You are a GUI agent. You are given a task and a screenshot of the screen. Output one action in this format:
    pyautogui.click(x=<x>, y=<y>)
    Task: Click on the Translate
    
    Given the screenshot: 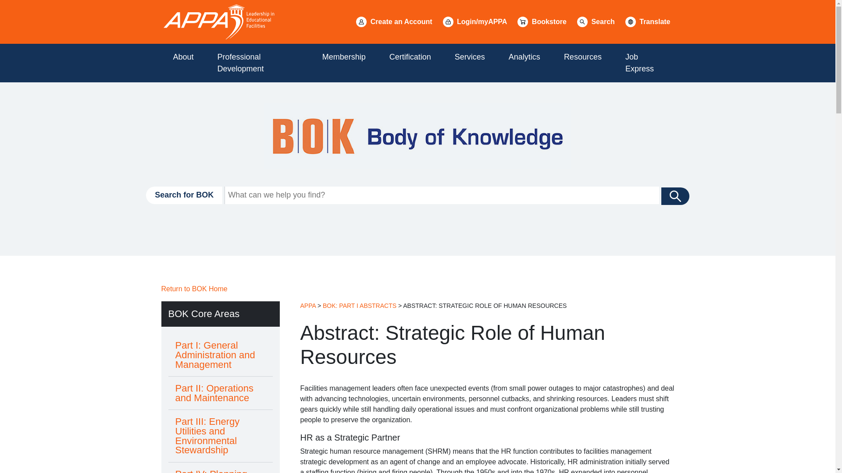 What is the action you would take?
    pyautogui.click(x=648, y=22)
    